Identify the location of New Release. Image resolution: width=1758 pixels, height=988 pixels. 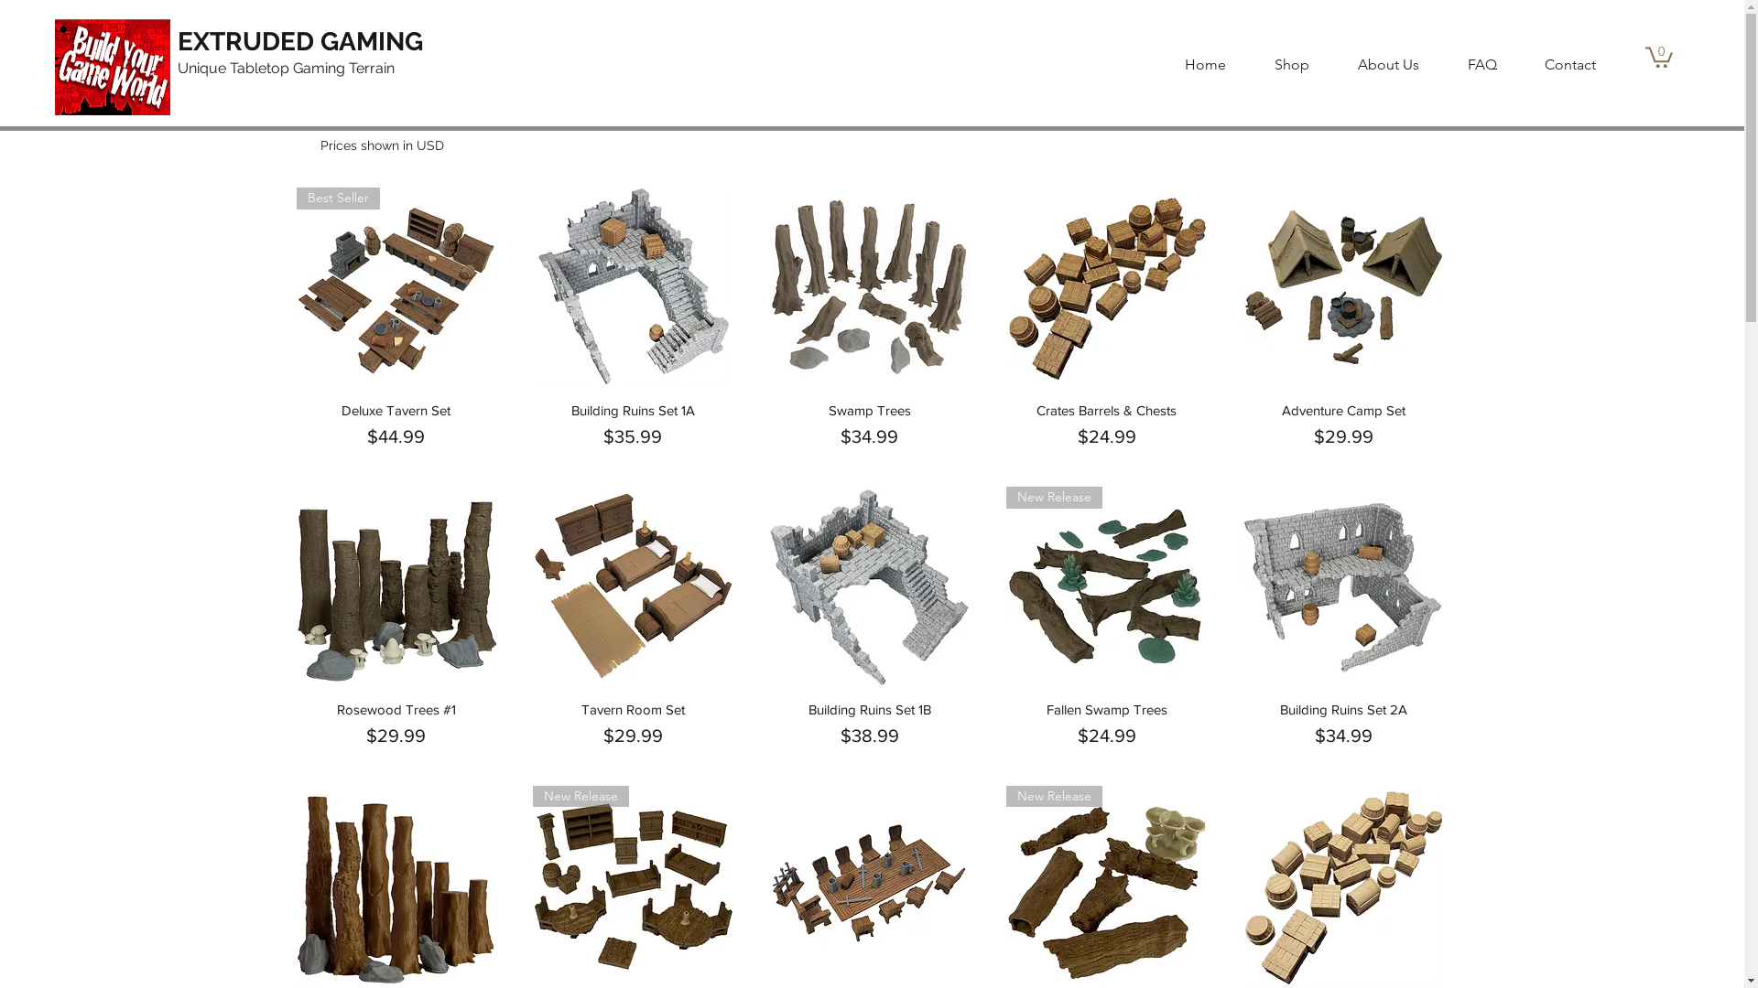
(1106, 587).